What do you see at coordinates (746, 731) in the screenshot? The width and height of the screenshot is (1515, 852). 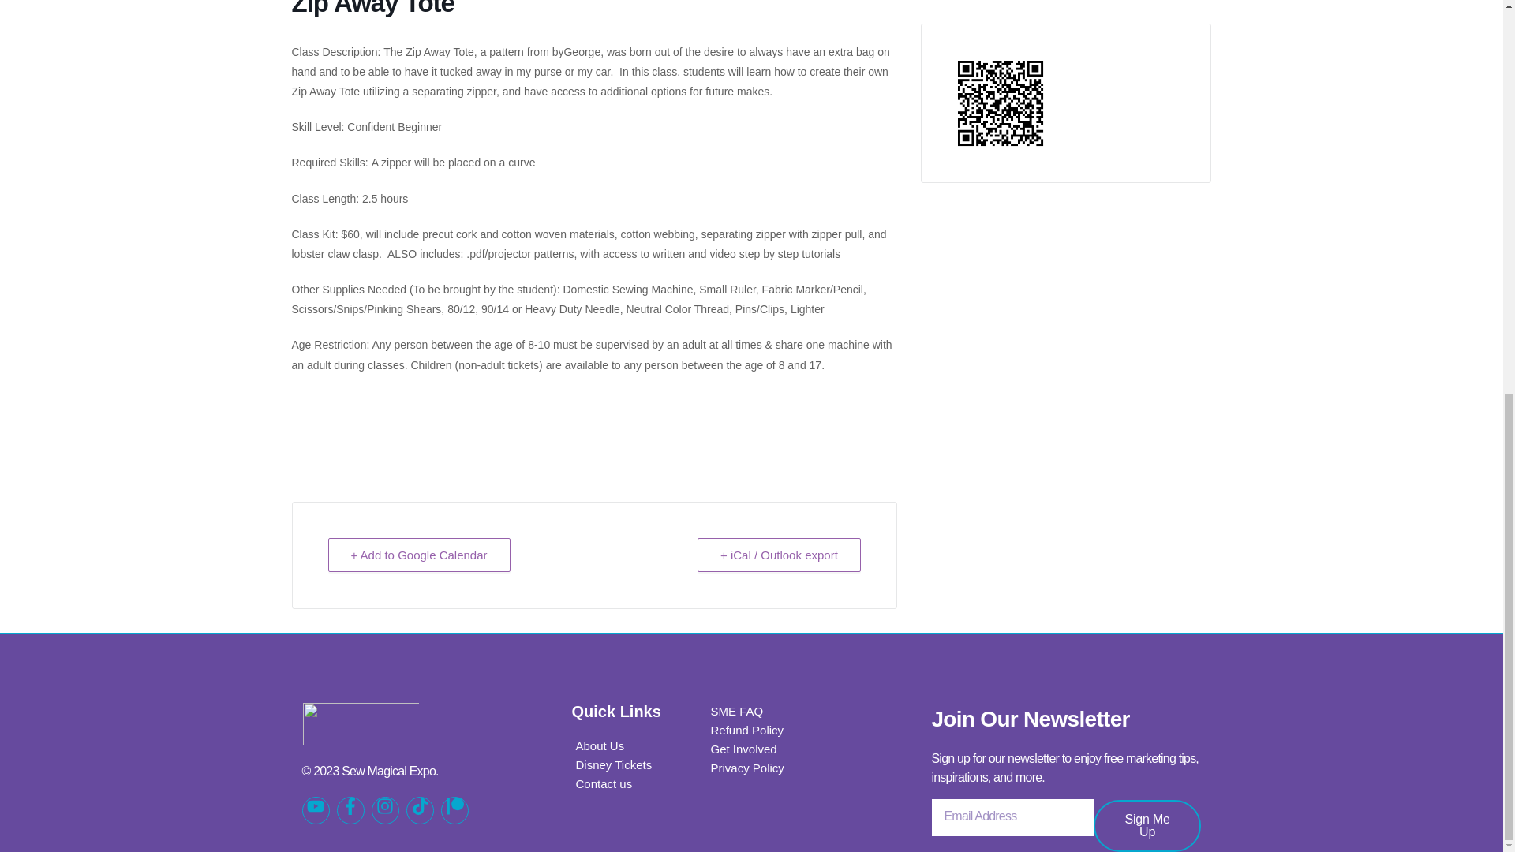 I see `Refund Policy` at bounding box center [746, 731].